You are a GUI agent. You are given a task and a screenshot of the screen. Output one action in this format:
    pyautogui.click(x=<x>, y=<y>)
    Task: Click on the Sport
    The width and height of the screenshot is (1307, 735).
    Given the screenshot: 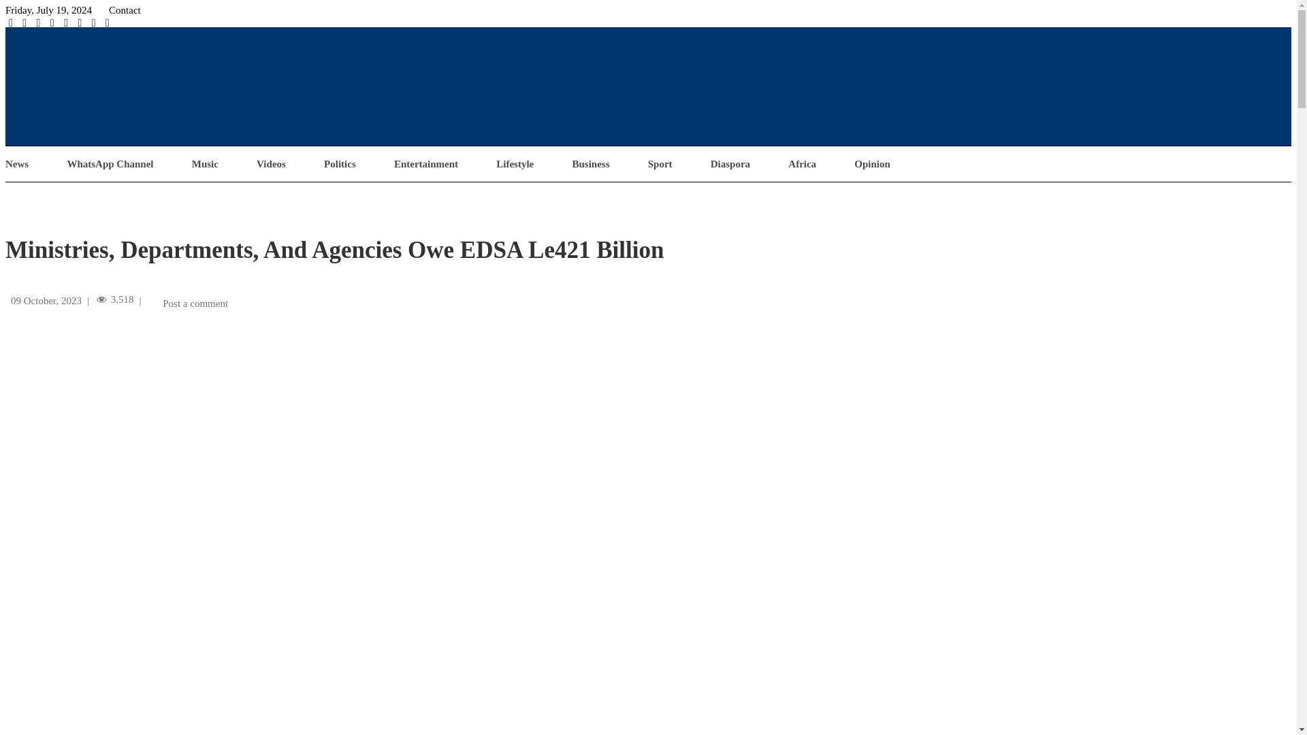 What is the action you would take?
    pyautogui.click(x=660, y=164)
    